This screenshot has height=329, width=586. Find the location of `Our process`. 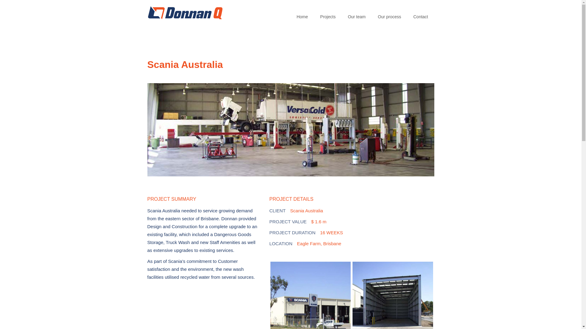

Our process is located at coordinates (389, 14).